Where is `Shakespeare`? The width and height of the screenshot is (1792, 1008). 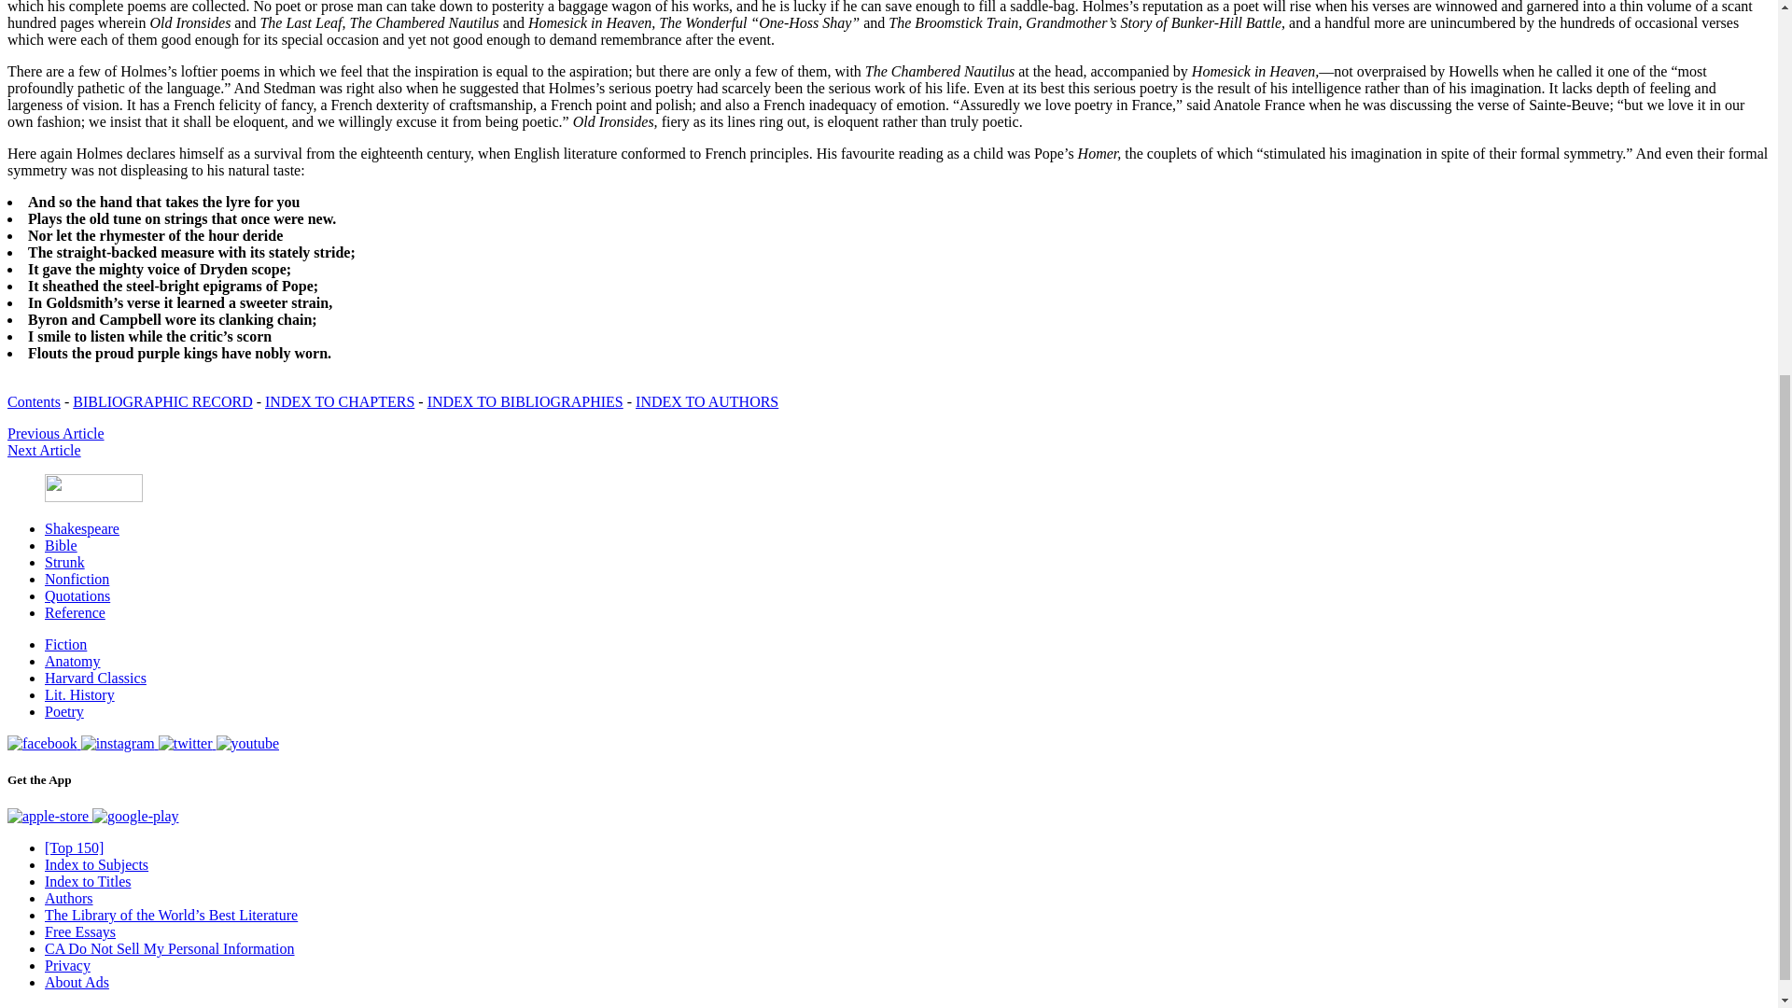 Shakespeare is located at coordinates (82, 528).